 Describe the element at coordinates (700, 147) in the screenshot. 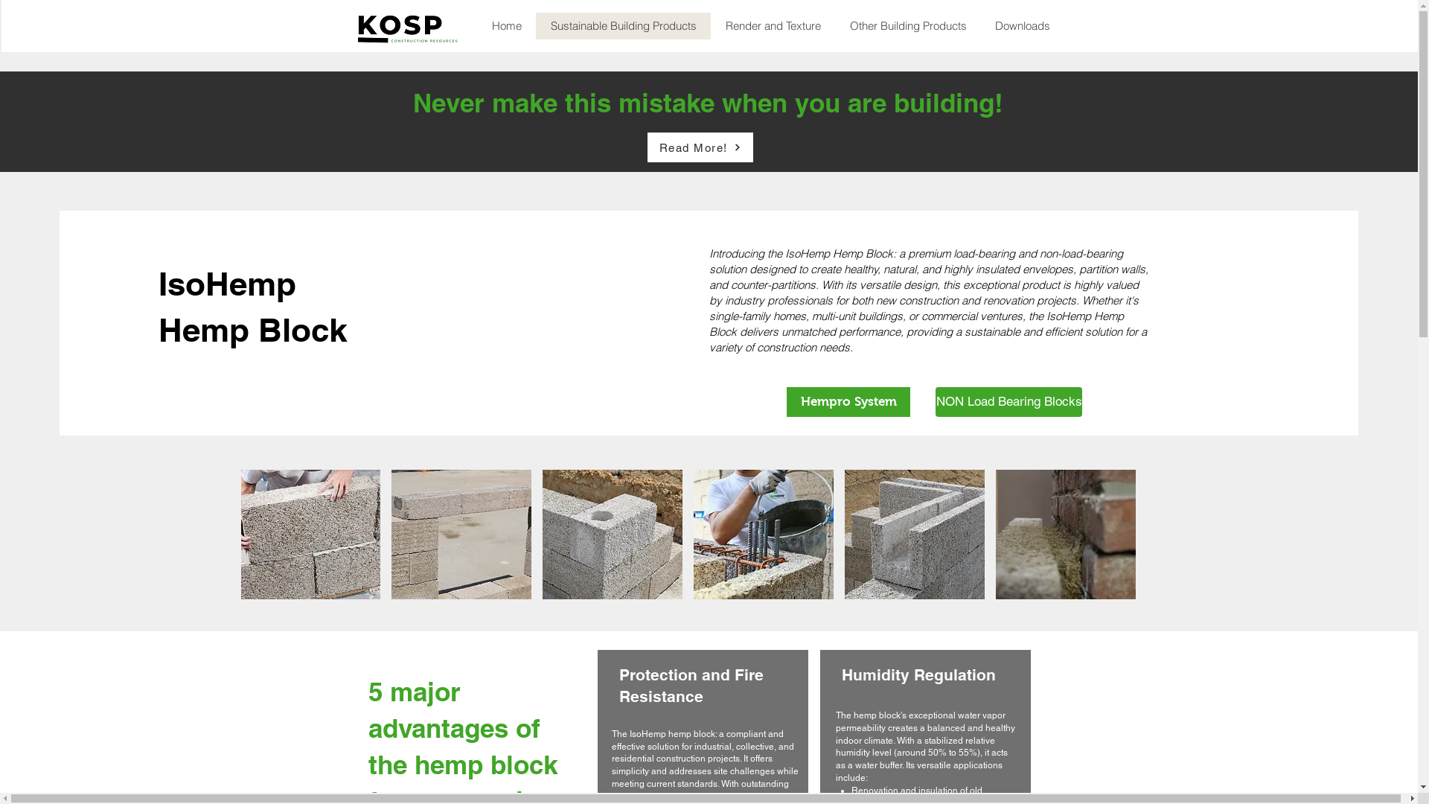

I see `Read More!` at that location.